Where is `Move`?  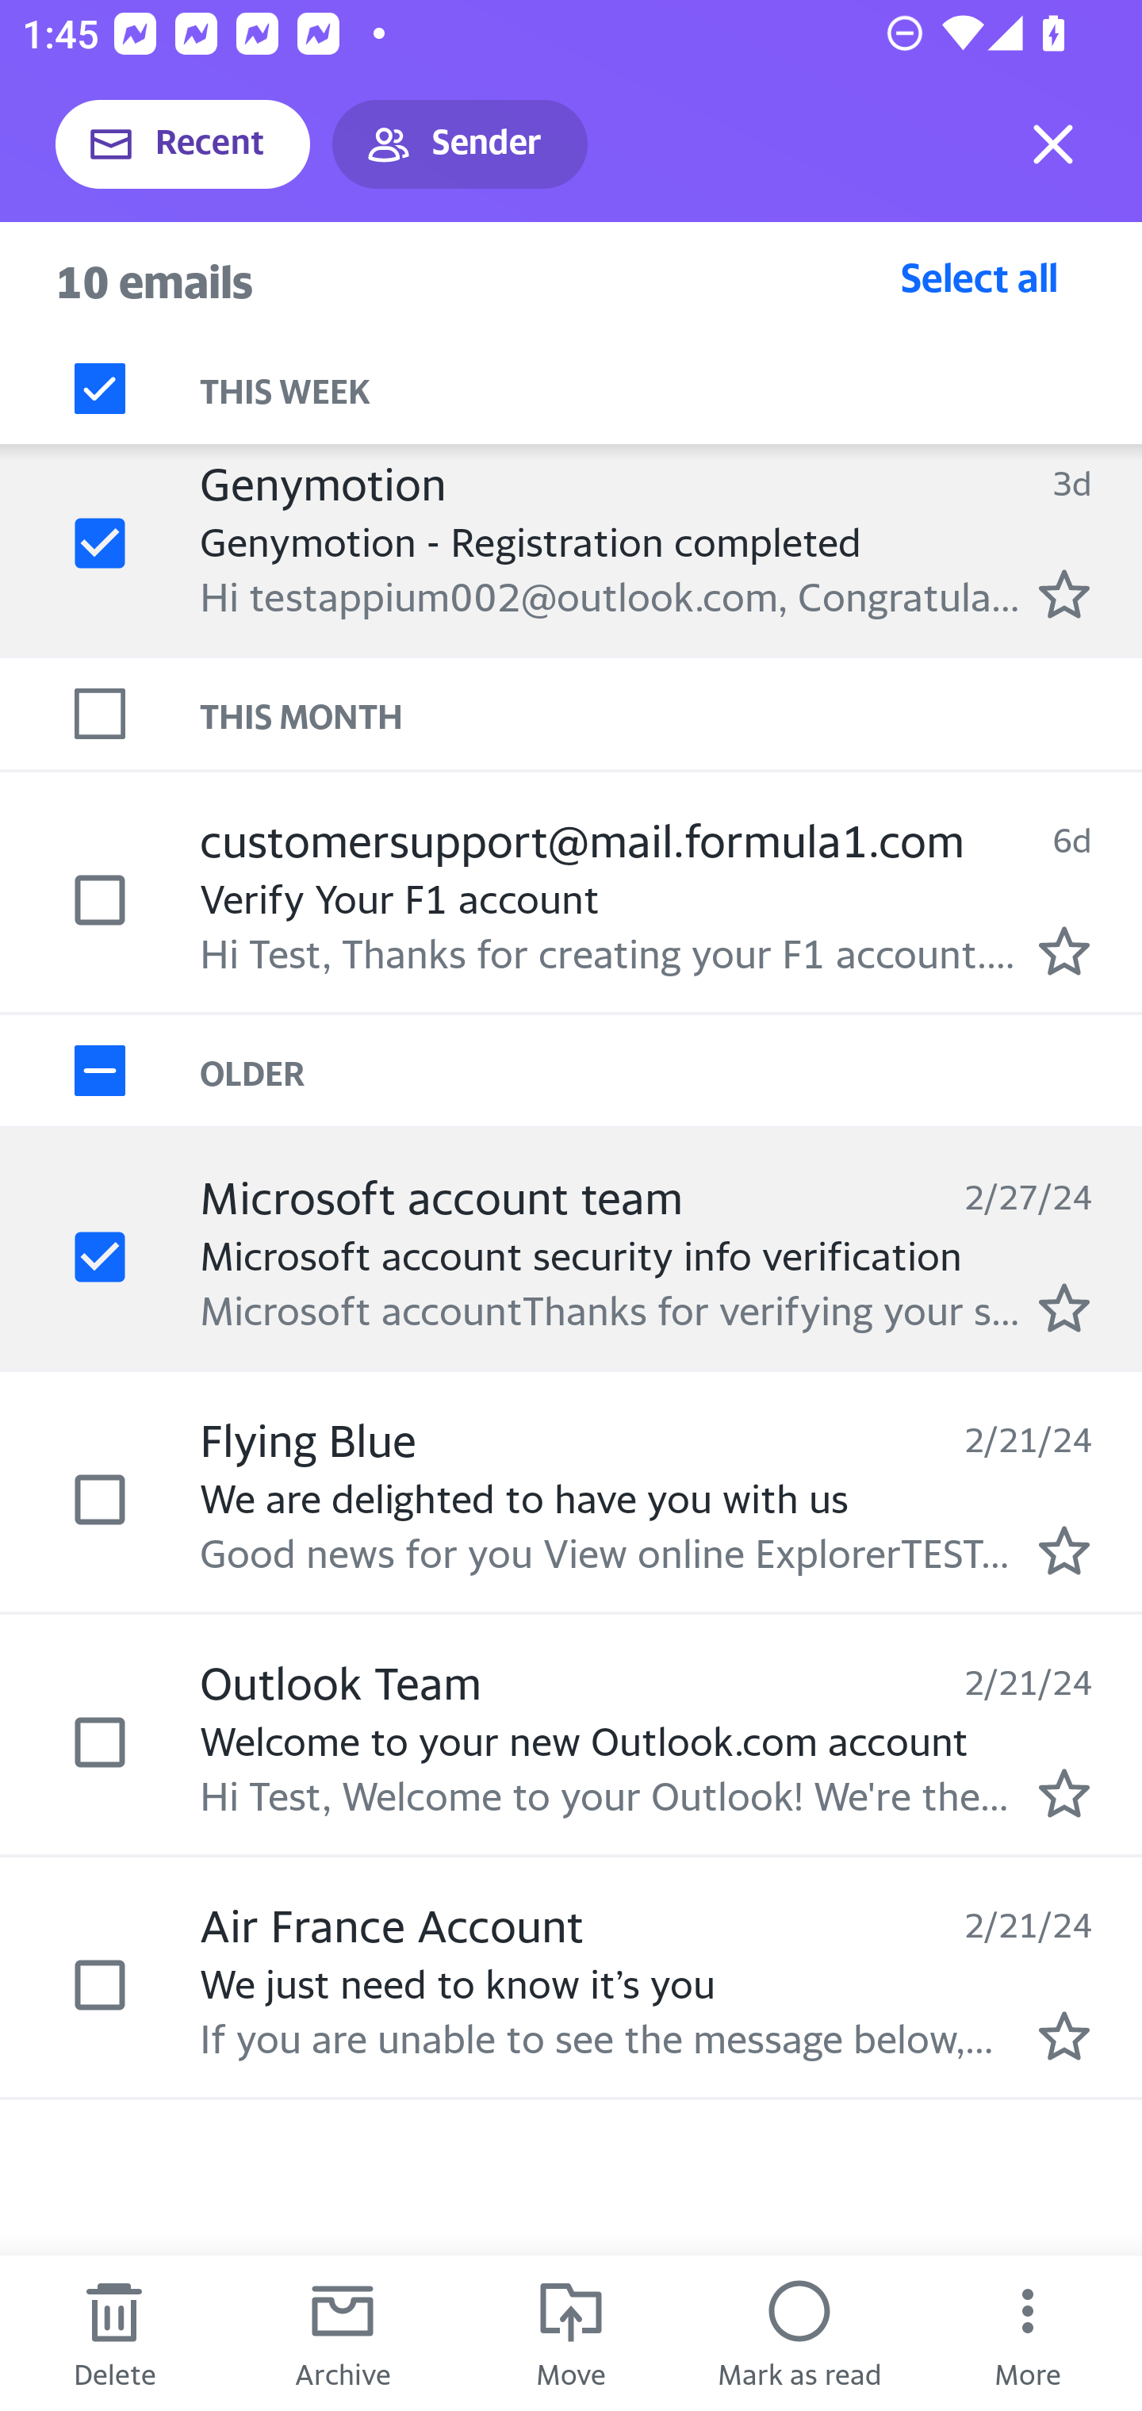 Move is located at coordinates (571, 2333).